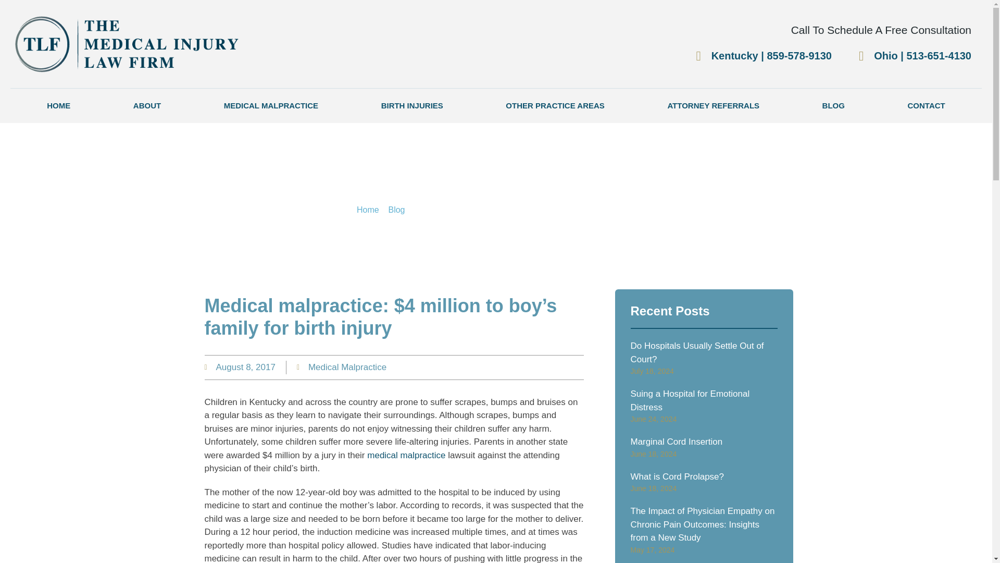 This screenshot has height=563, width=1000. What do you see at coordinates (270, 105) in the screenshot?
I see `MEDICAL MALPRACTICE` at bounding box center [270, 105].